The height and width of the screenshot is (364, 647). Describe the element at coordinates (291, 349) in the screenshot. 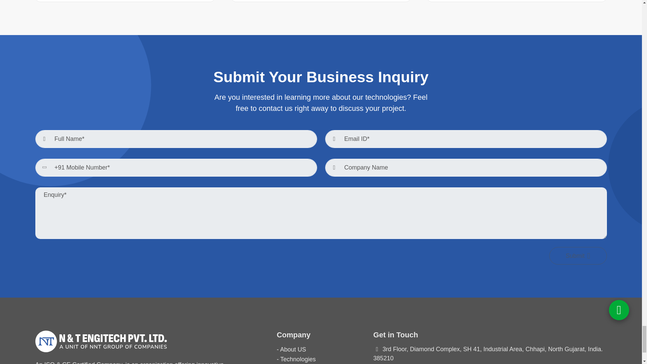

I see `- About US` at that location.